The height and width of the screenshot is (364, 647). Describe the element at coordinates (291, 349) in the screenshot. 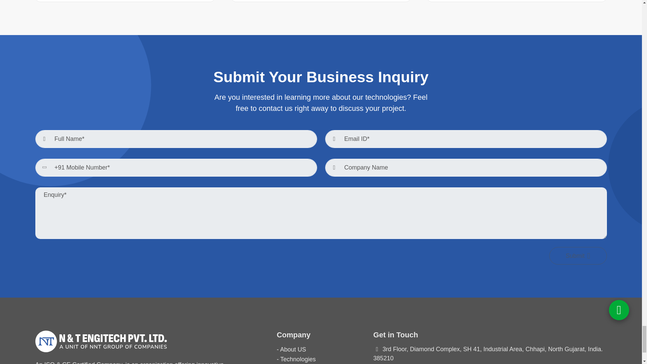

I see `- About US` at that location.